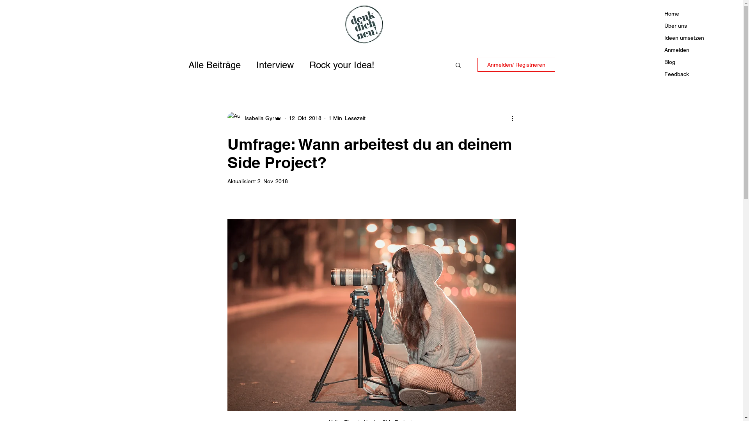 The width and height of the screenshot is (749, 421). What do you see at coordinates (700, 14) in the screenshot?
I see `Home` at bounding box center [700, 14].